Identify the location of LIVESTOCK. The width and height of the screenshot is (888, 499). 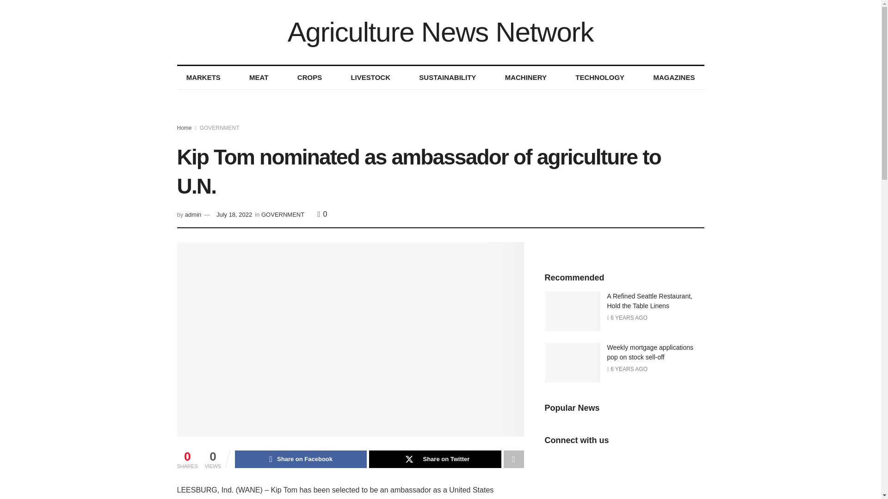
(370, 78).